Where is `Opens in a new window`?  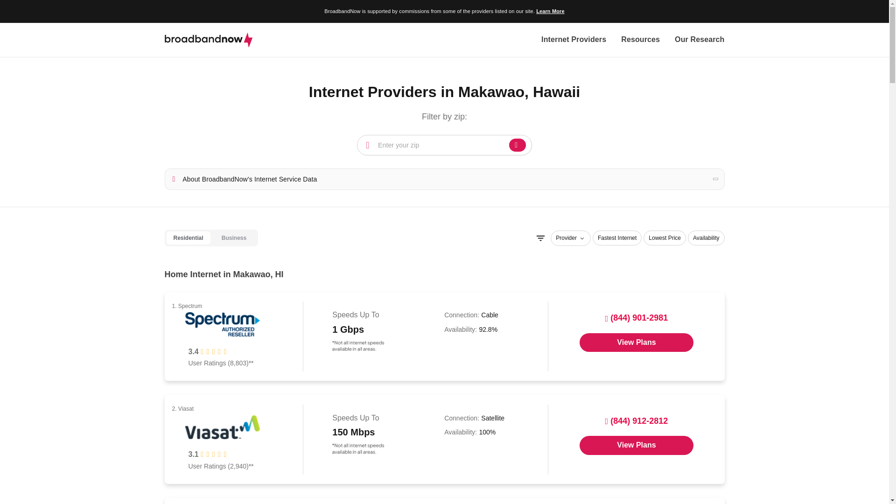
Opens in a new window is located at coordinates (637, 342).